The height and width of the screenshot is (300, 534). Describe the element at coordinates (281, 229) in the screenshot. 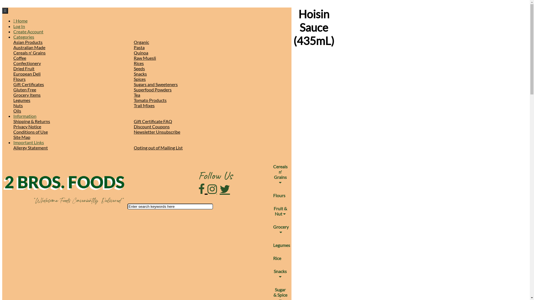

I see `Grocery` at that location.